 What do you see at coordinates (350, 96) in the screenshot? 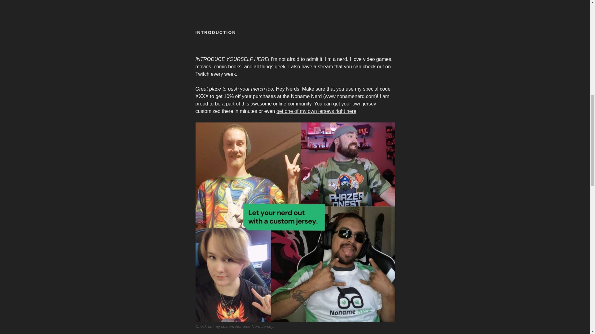
I see `www.nonamenerd.com` at bounding box center [350, 96].